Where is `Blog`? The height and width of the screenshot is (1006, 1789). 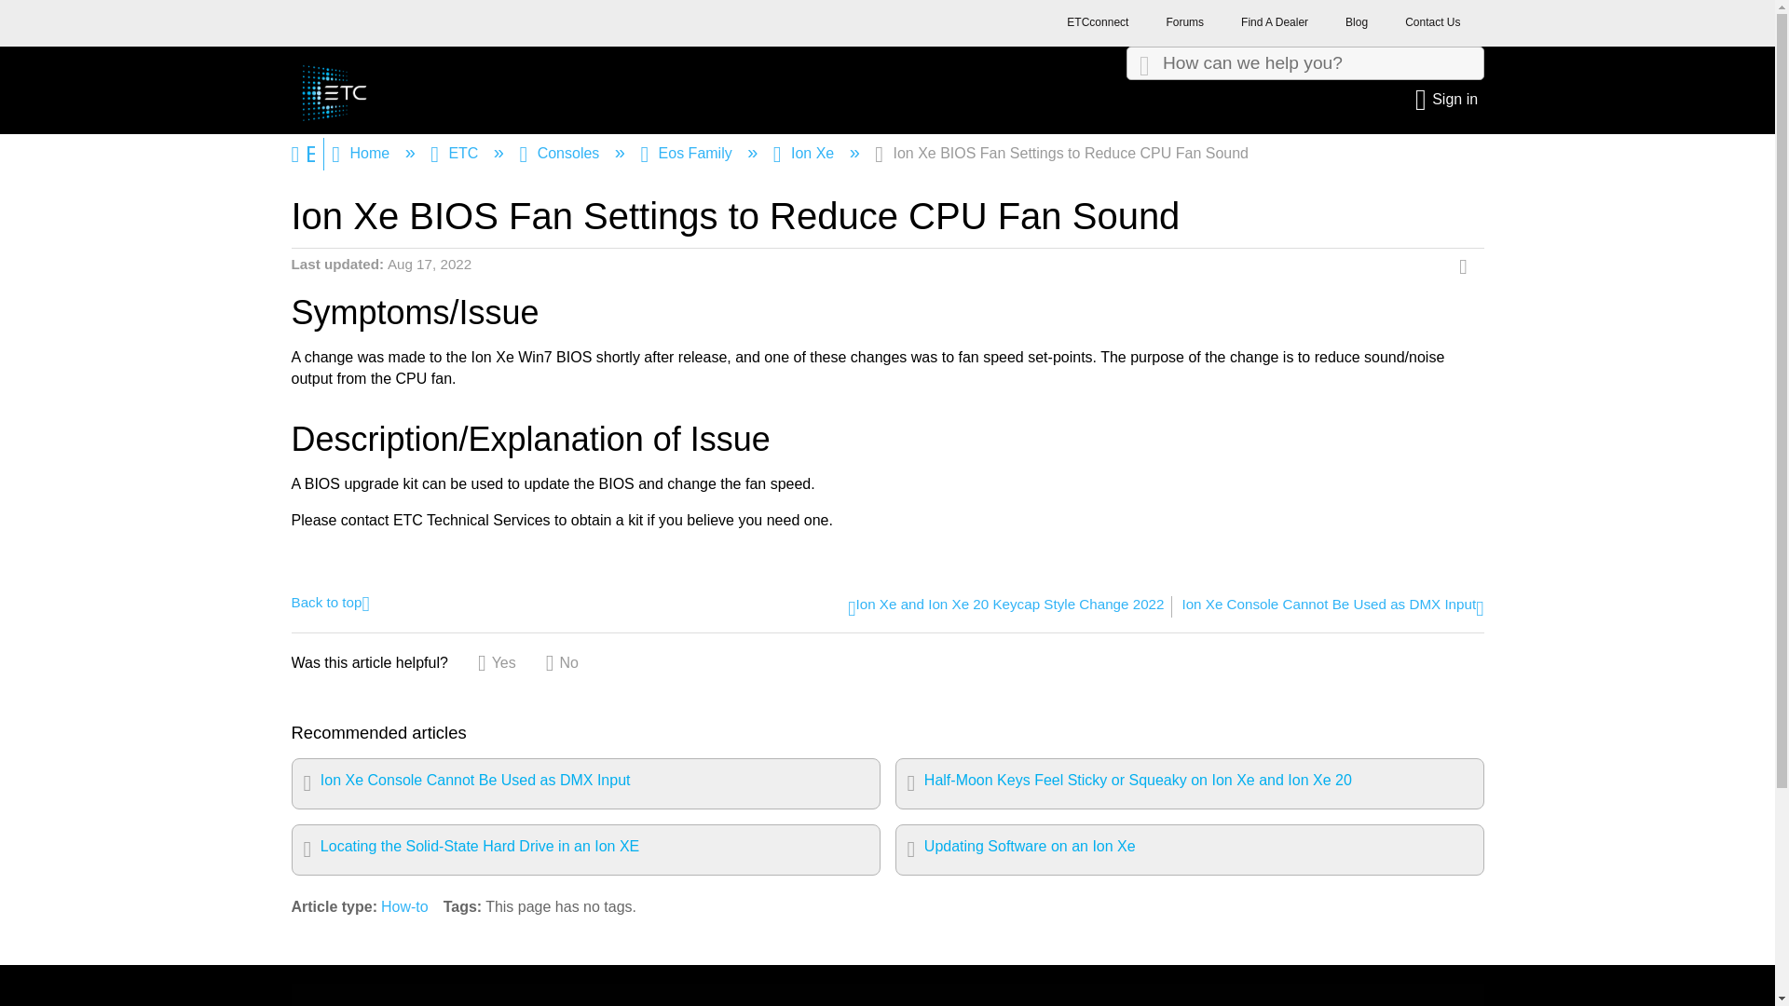 Blog is located at coordinates (1357, 27).